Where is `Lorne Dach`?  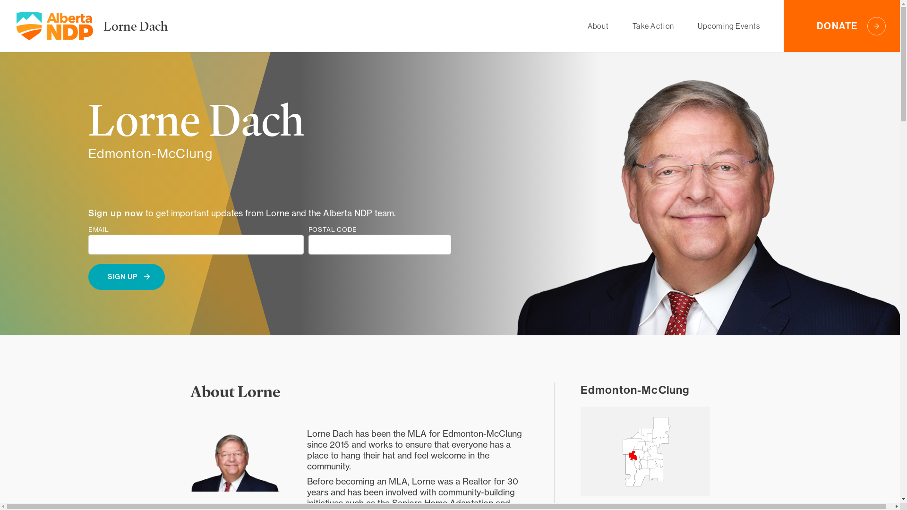
Lorne Dach is located at coordinates (136, 25).